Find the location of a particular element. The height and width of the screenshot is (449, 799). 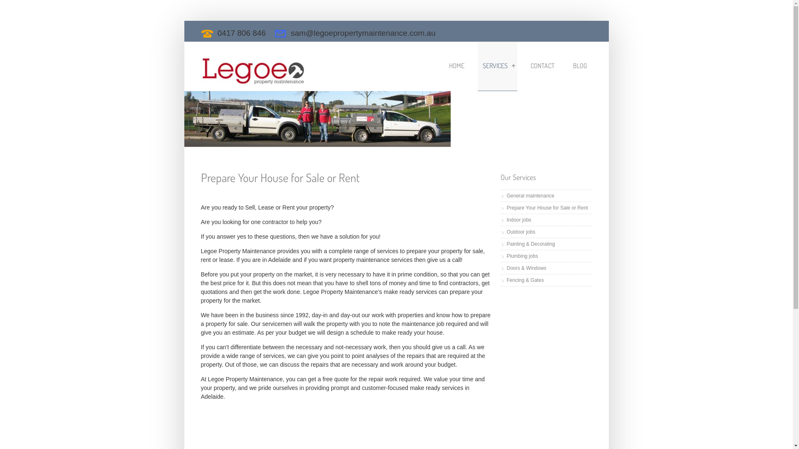

Outdoor jobs is located at coordinates (521, 232).